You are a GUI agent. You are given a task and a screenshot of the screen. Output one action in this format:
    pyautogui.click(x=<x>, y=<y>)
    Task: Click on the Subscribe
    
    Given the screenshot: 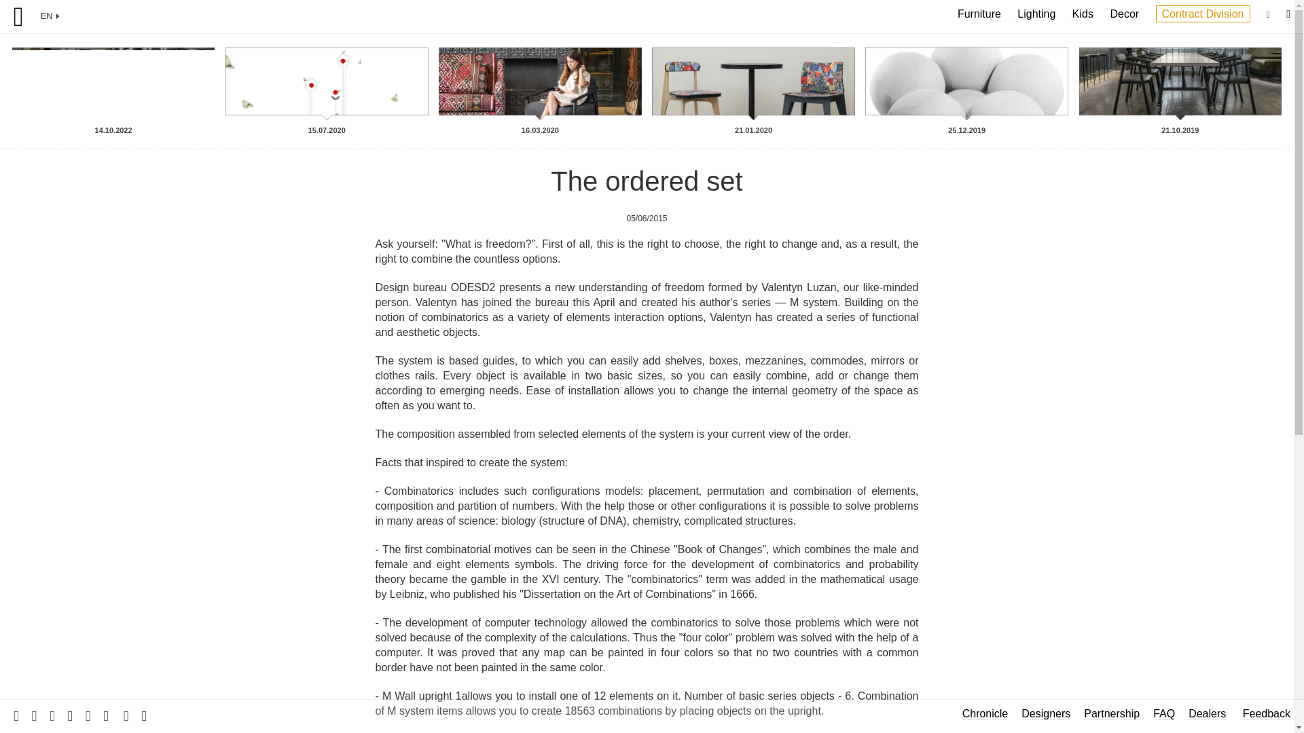 What is the action you would take?
    pyautogui.click(x=38, y=715)
    